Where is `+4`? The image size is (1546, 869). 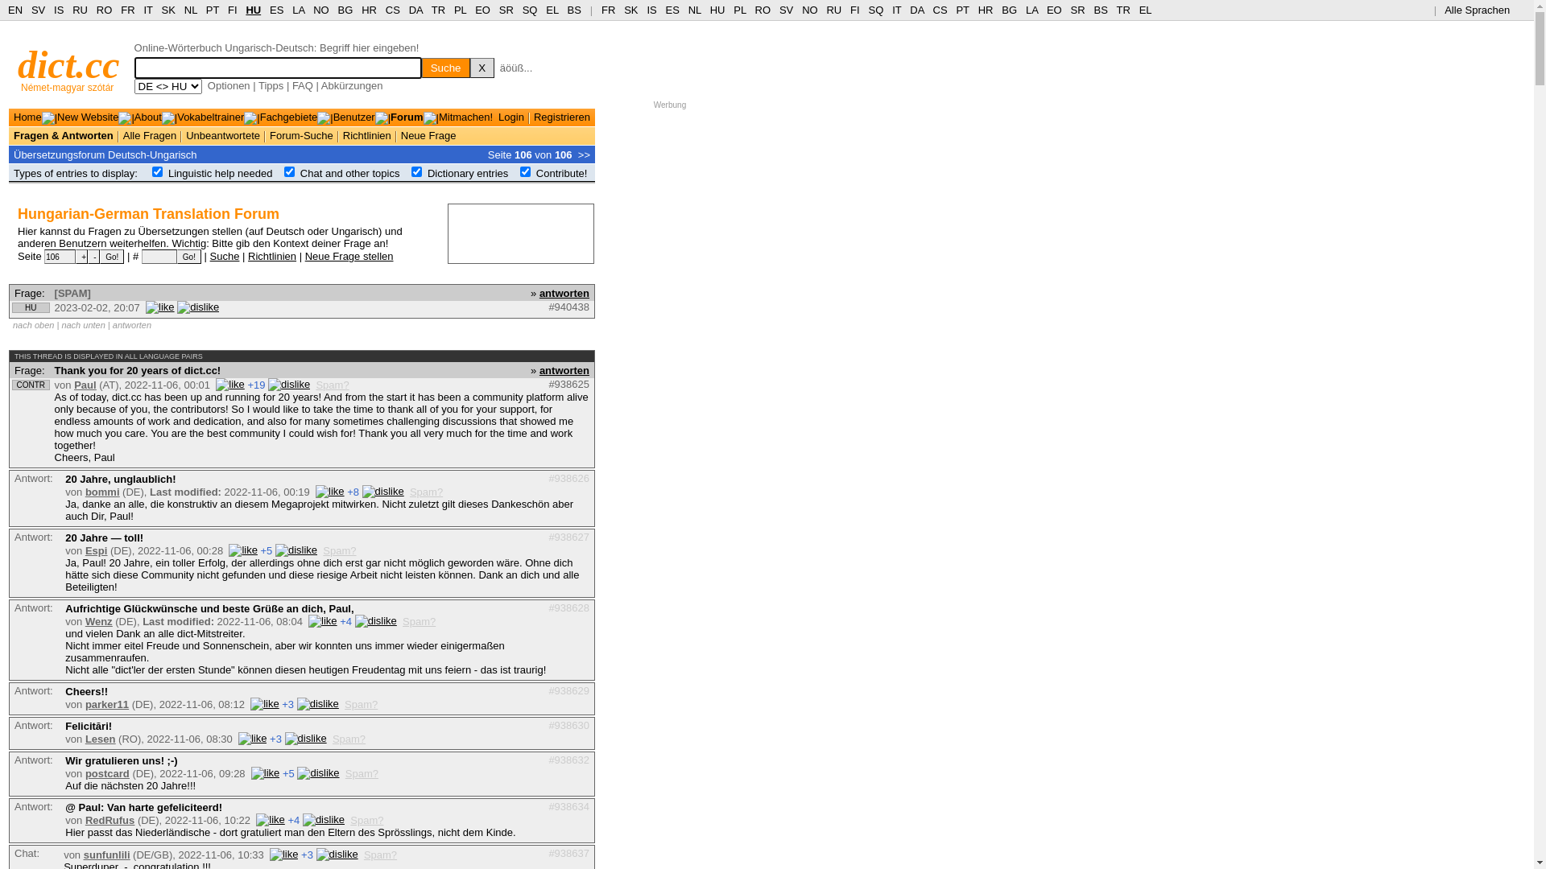
+4 is located at coordinates (293, 821).